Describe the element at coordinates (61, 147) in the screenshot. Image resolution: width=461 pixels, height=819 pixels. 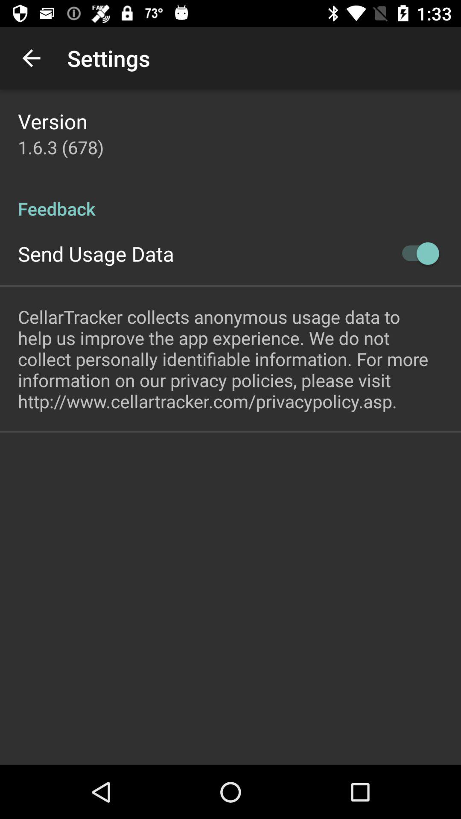
I see `click icon above the feedback item` at that location.